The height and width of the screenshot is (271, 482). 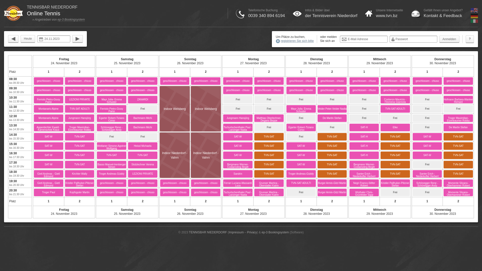 I want to click on Montanaris Alpine, so click(x=49, y=109).